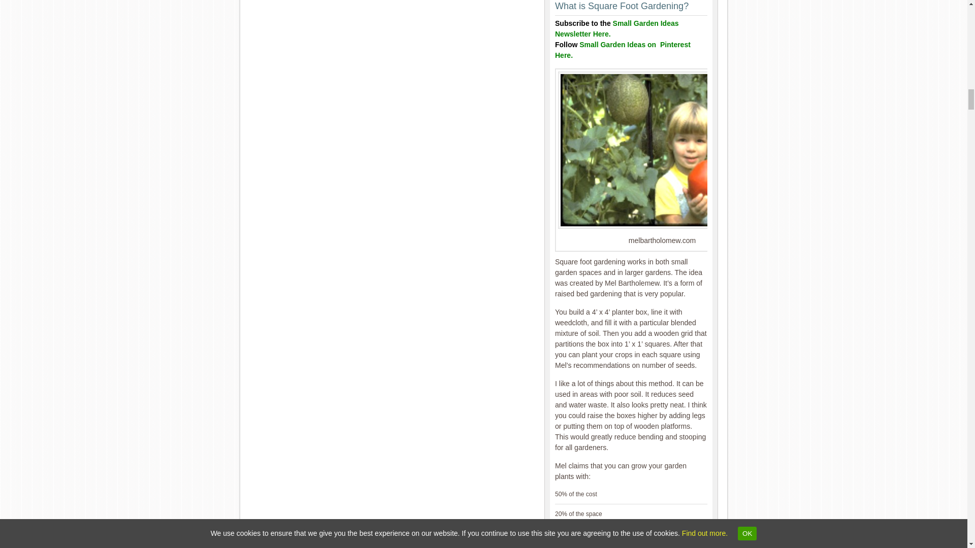  What do you see at coordinates (623, 50) in the screenshot?
I see `Pinterest` at bounding box center [623, 50].